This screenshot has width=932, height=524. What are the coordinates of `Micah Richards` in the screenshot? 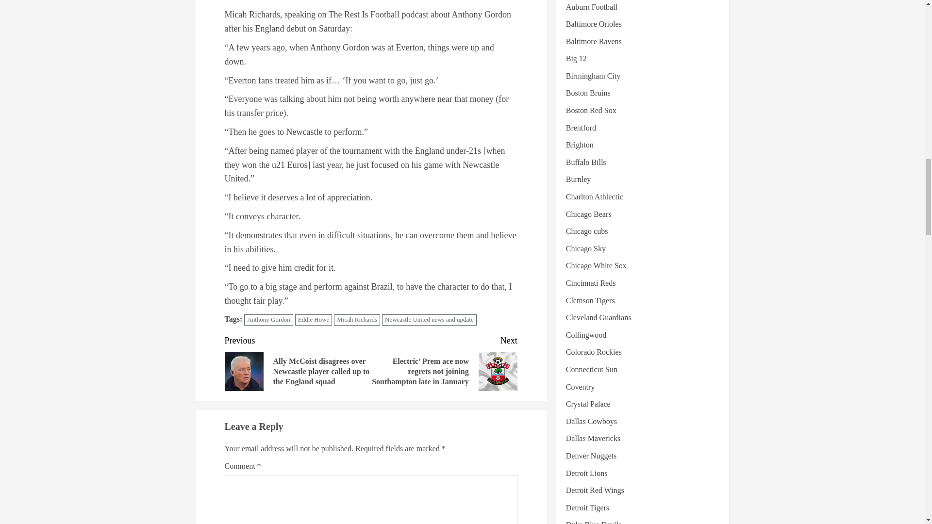 It's located at (357, 320).